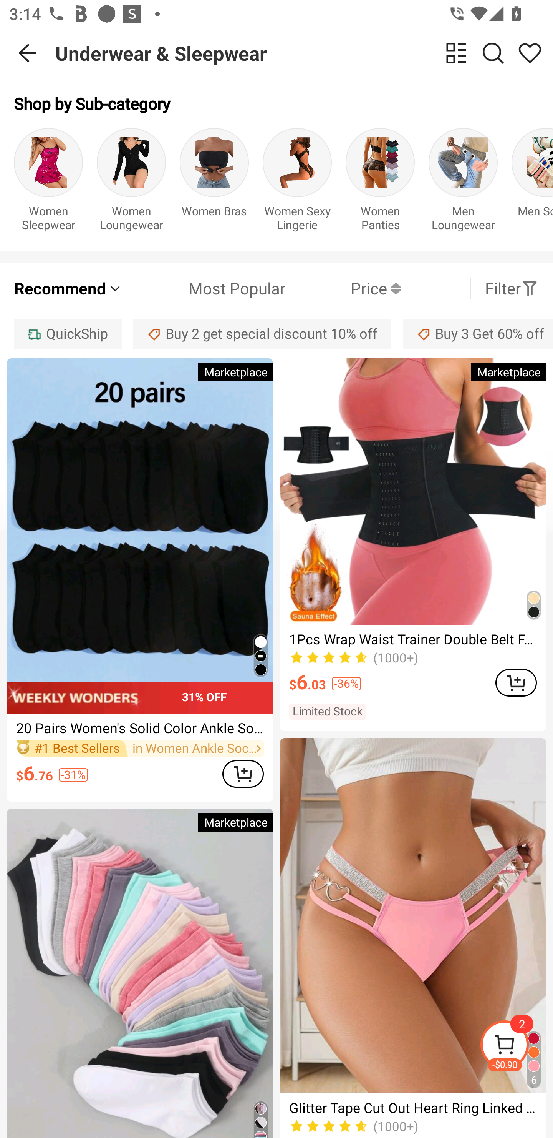 The width and height of the screenshot is (553, 1138). What do you see at coordinates (532, 182) in the screenshot?
I see `Men Socks` at bounding box center [532, 182].